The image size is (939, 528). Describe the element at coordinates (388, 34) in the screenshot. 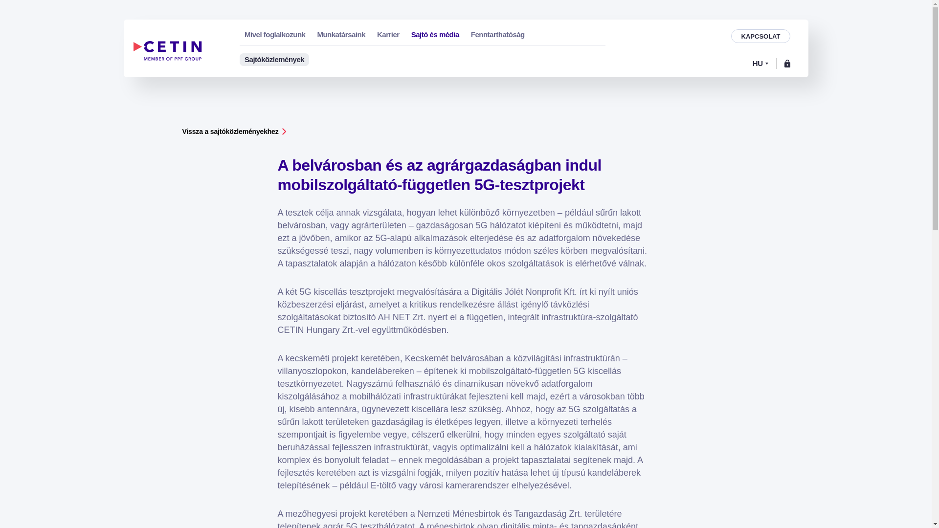

I see `Karrier` at that location.